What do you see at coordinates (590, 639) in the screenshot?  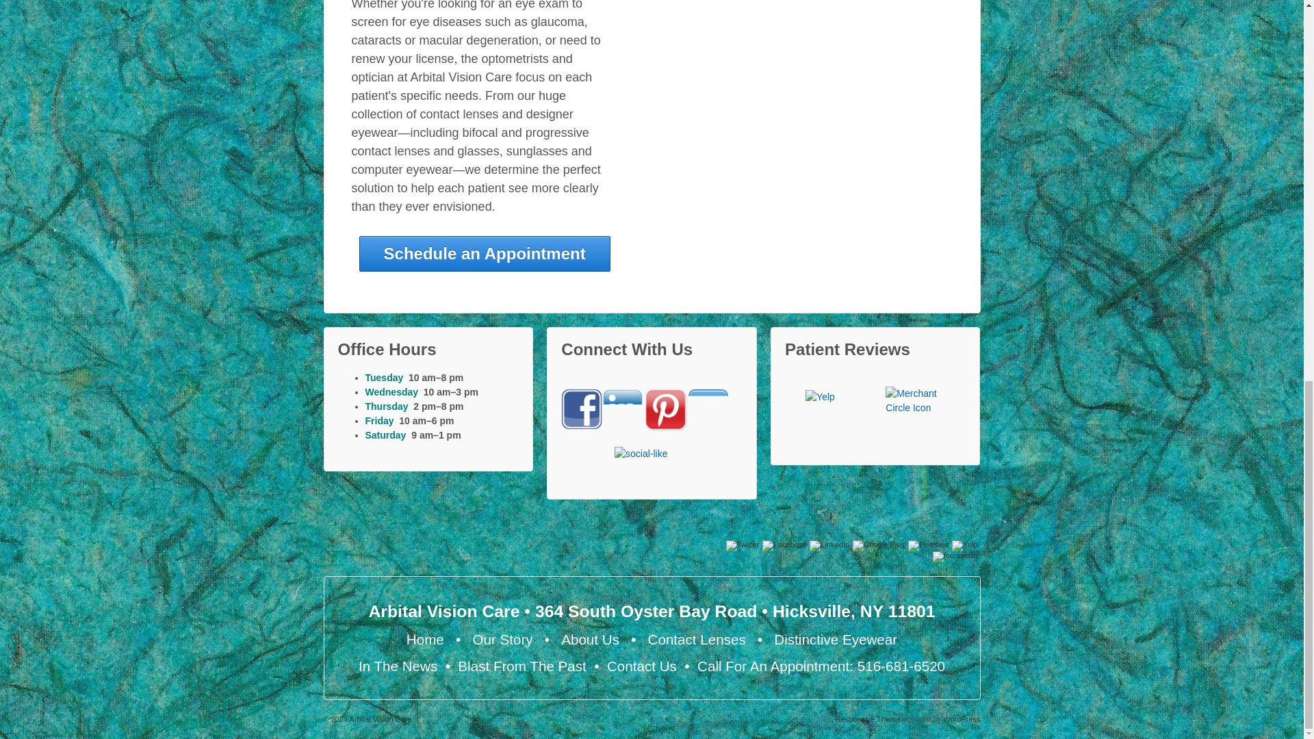 I see `About Us` at bounding box center [590, 639].